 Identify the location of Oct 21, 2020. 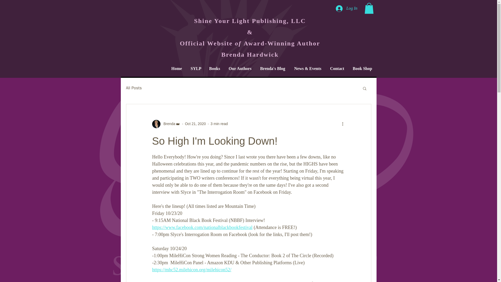
(195, 124).